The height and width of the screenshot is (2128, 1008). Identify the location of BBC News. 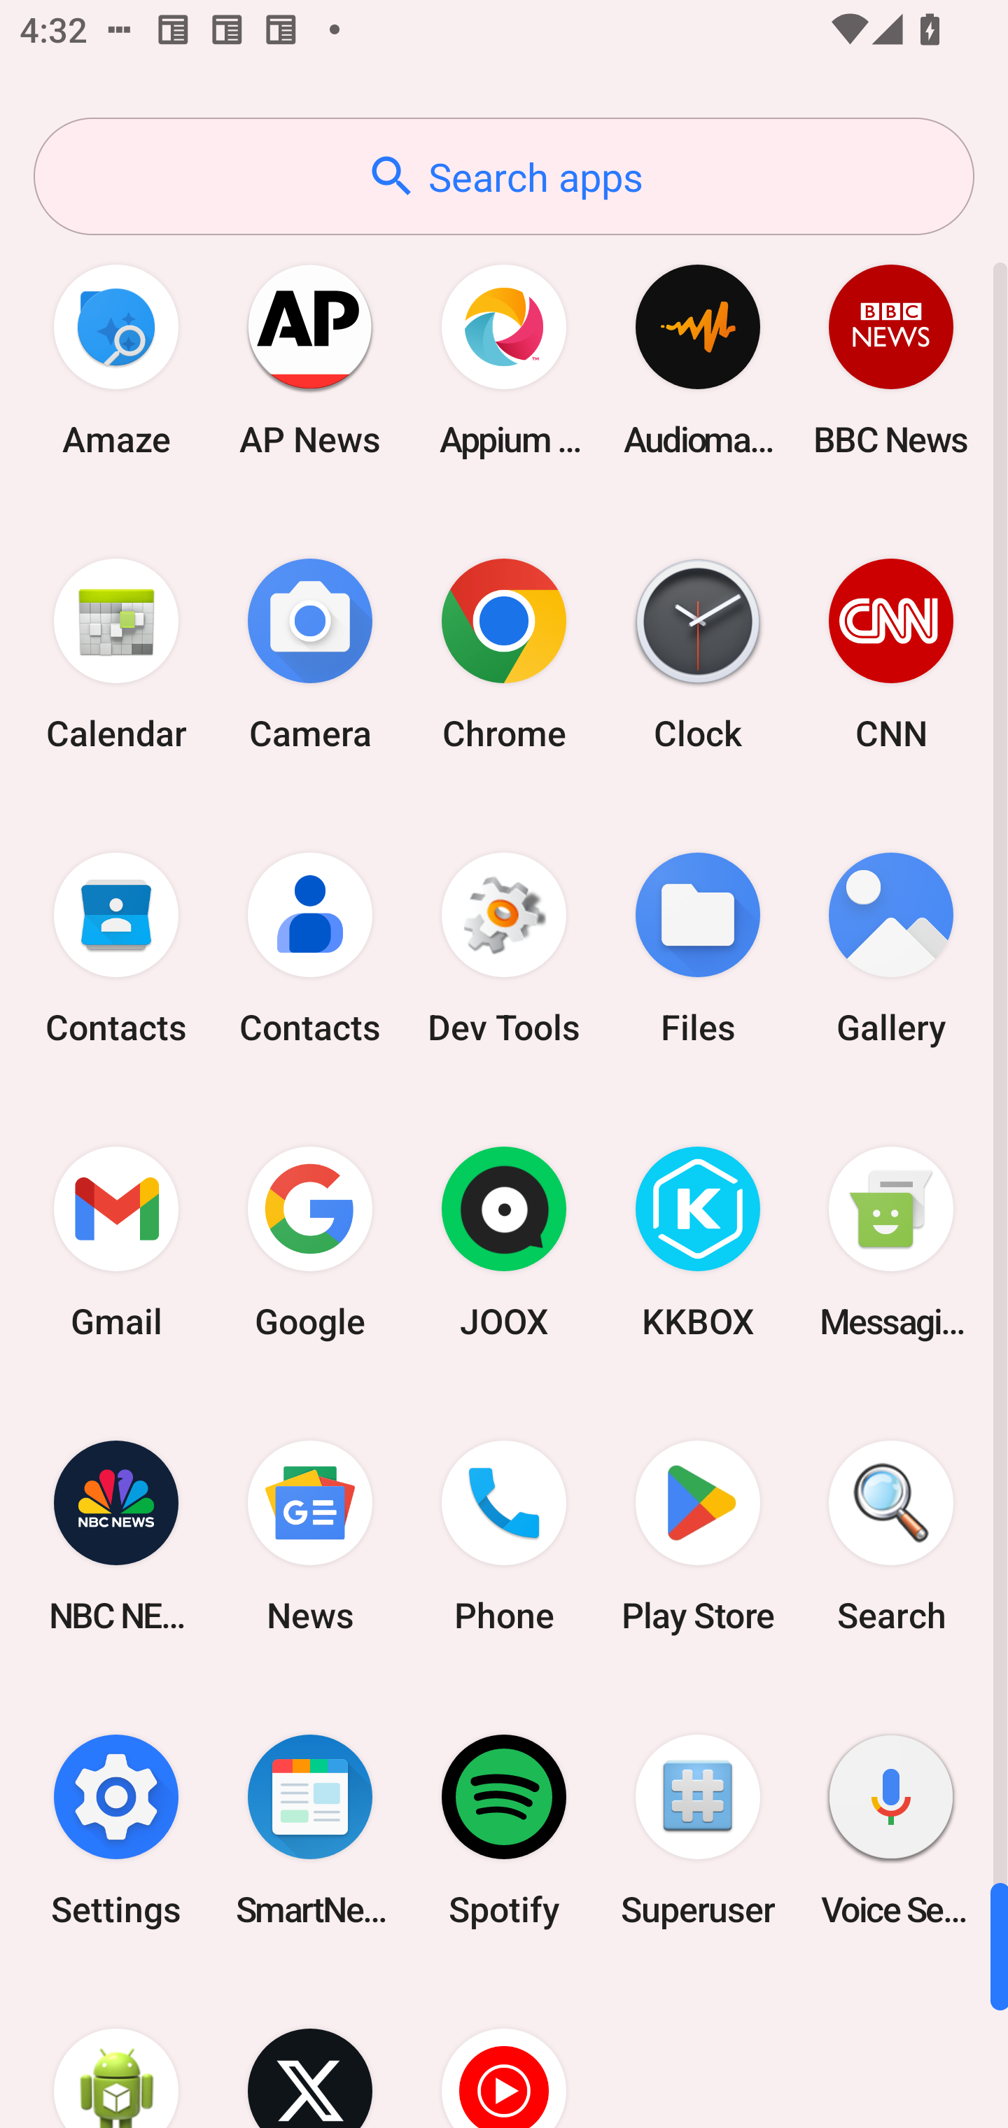
(891, 360).